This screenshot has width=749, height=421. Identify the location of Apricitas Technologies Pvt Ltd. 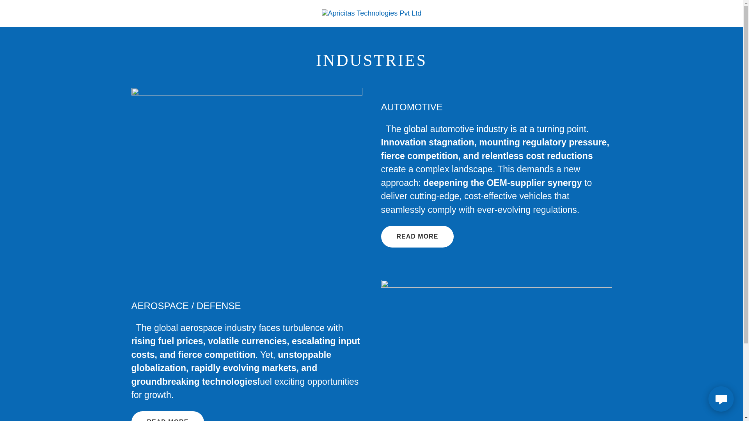
(371, 12).